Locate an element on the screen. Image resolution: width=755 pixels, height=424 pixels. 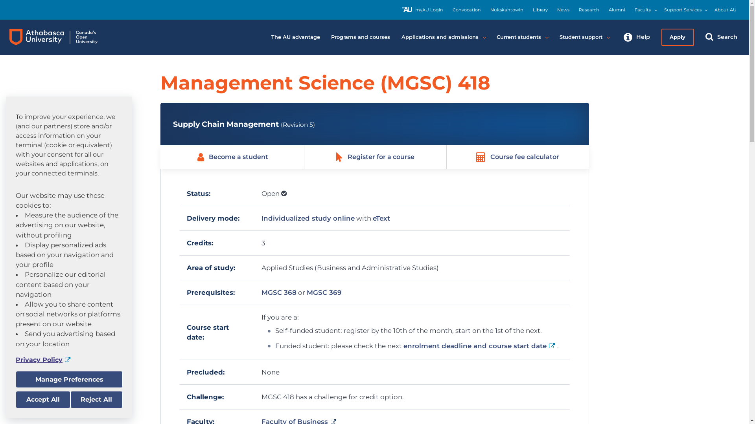
Research is located at coordinates (589, 10).